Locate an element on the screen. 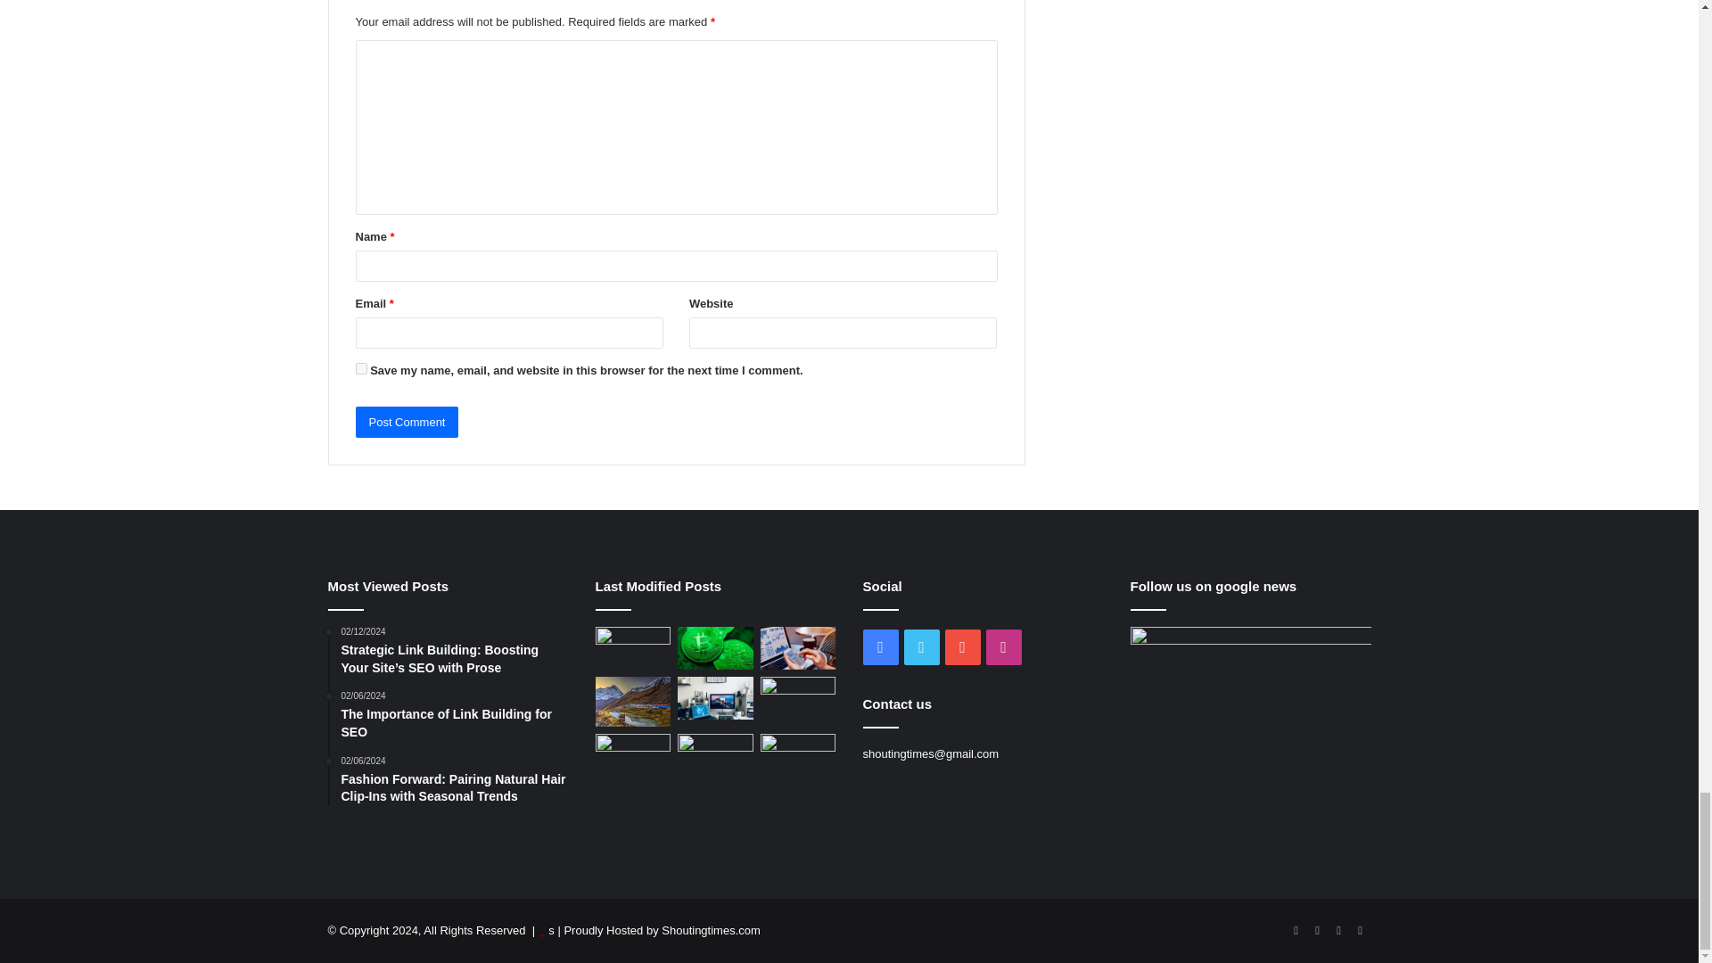  yes is located at coordinates (360, 369).